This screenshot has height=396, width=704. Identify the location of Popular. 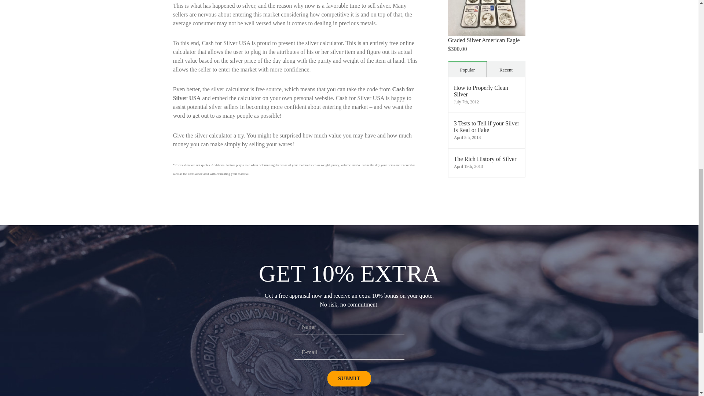
(467, 69).